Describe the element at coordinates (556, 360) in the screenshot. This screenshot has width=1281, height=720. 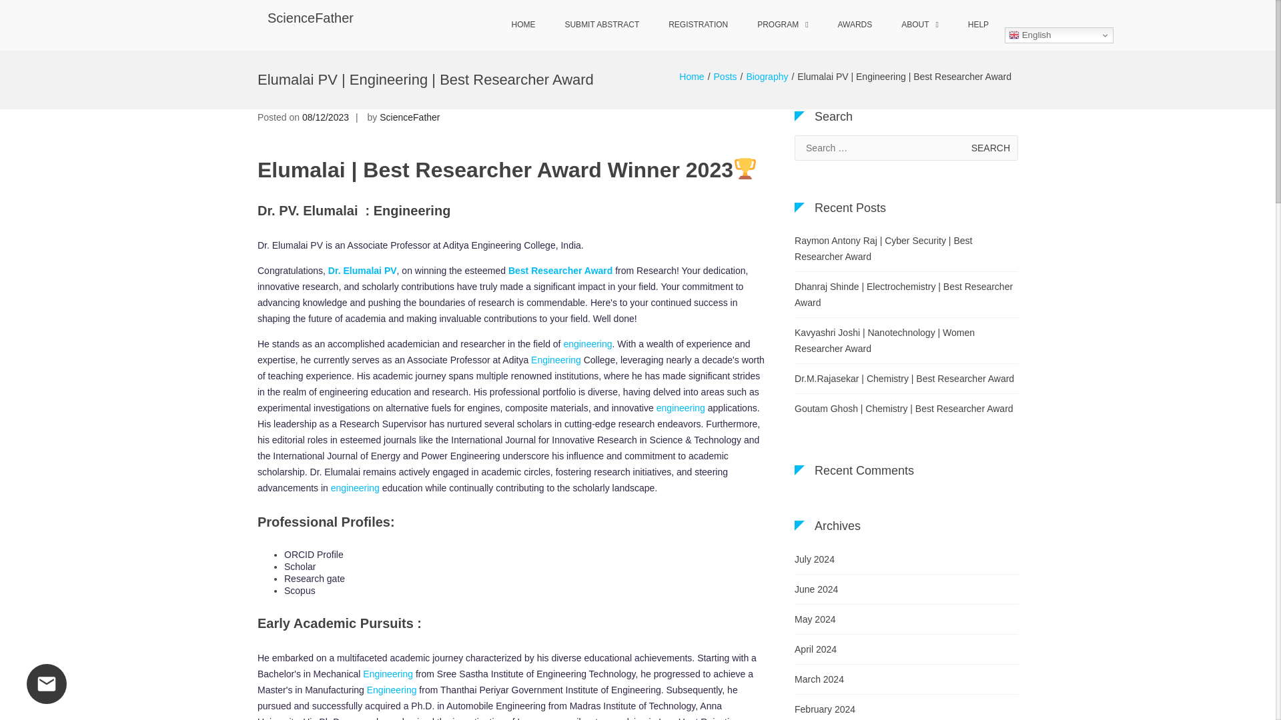
I see `Engineering` at that location.